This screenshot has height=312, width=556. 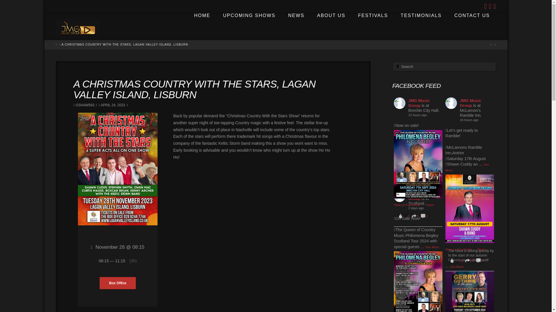 What do you see at coordinates (419, 103) in the screenshot?
I see `JMG Music Group` at bounding box center [419, 103].